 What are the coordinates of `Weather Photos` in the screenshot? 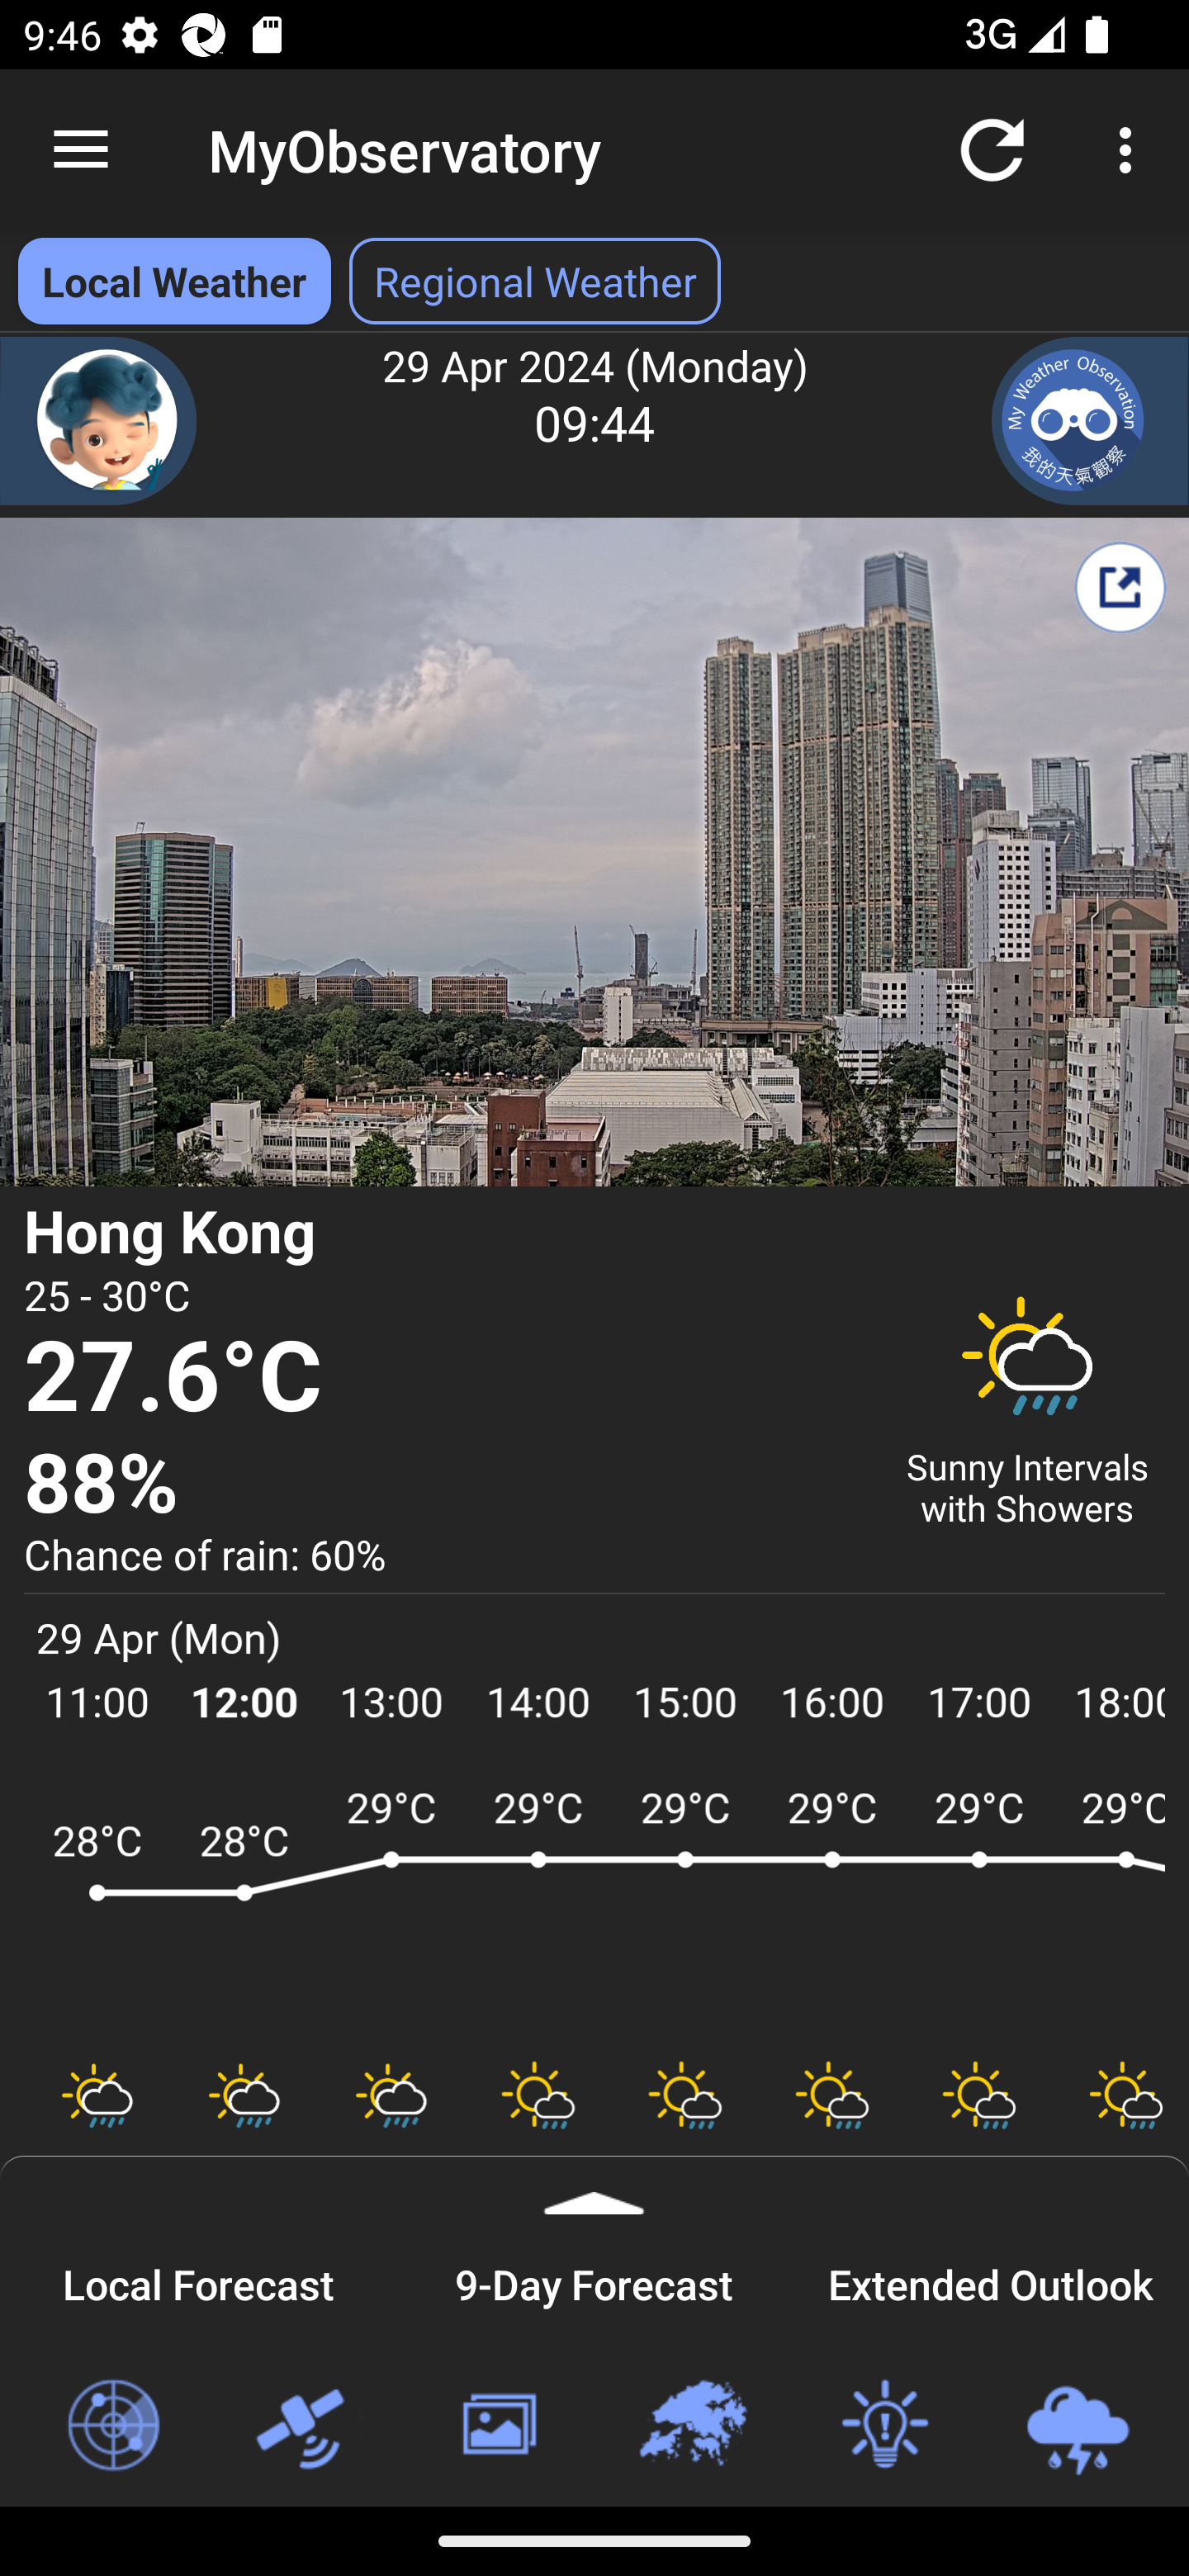 It's located at (497, 2426).